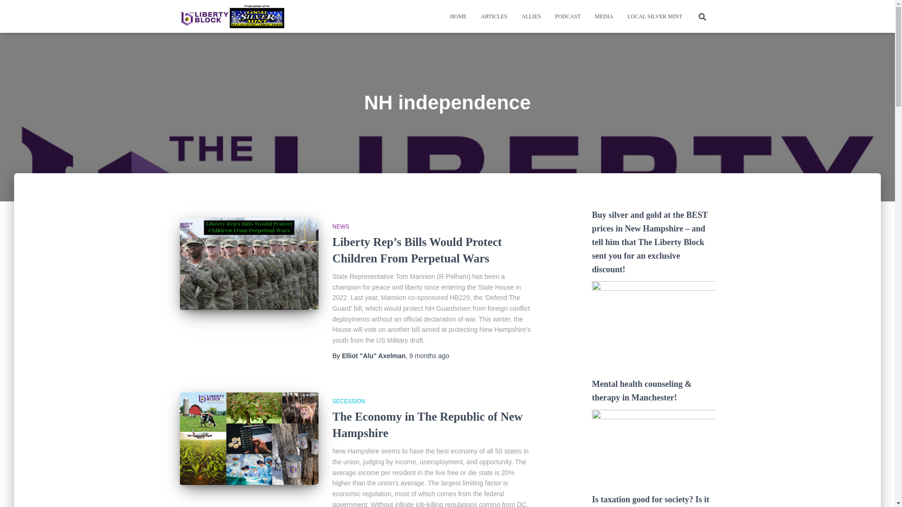 The image size is (902, 507). Describe the element at coordinates (349, 401) in the screenshot. I see `View all posts in Secession` at that location.